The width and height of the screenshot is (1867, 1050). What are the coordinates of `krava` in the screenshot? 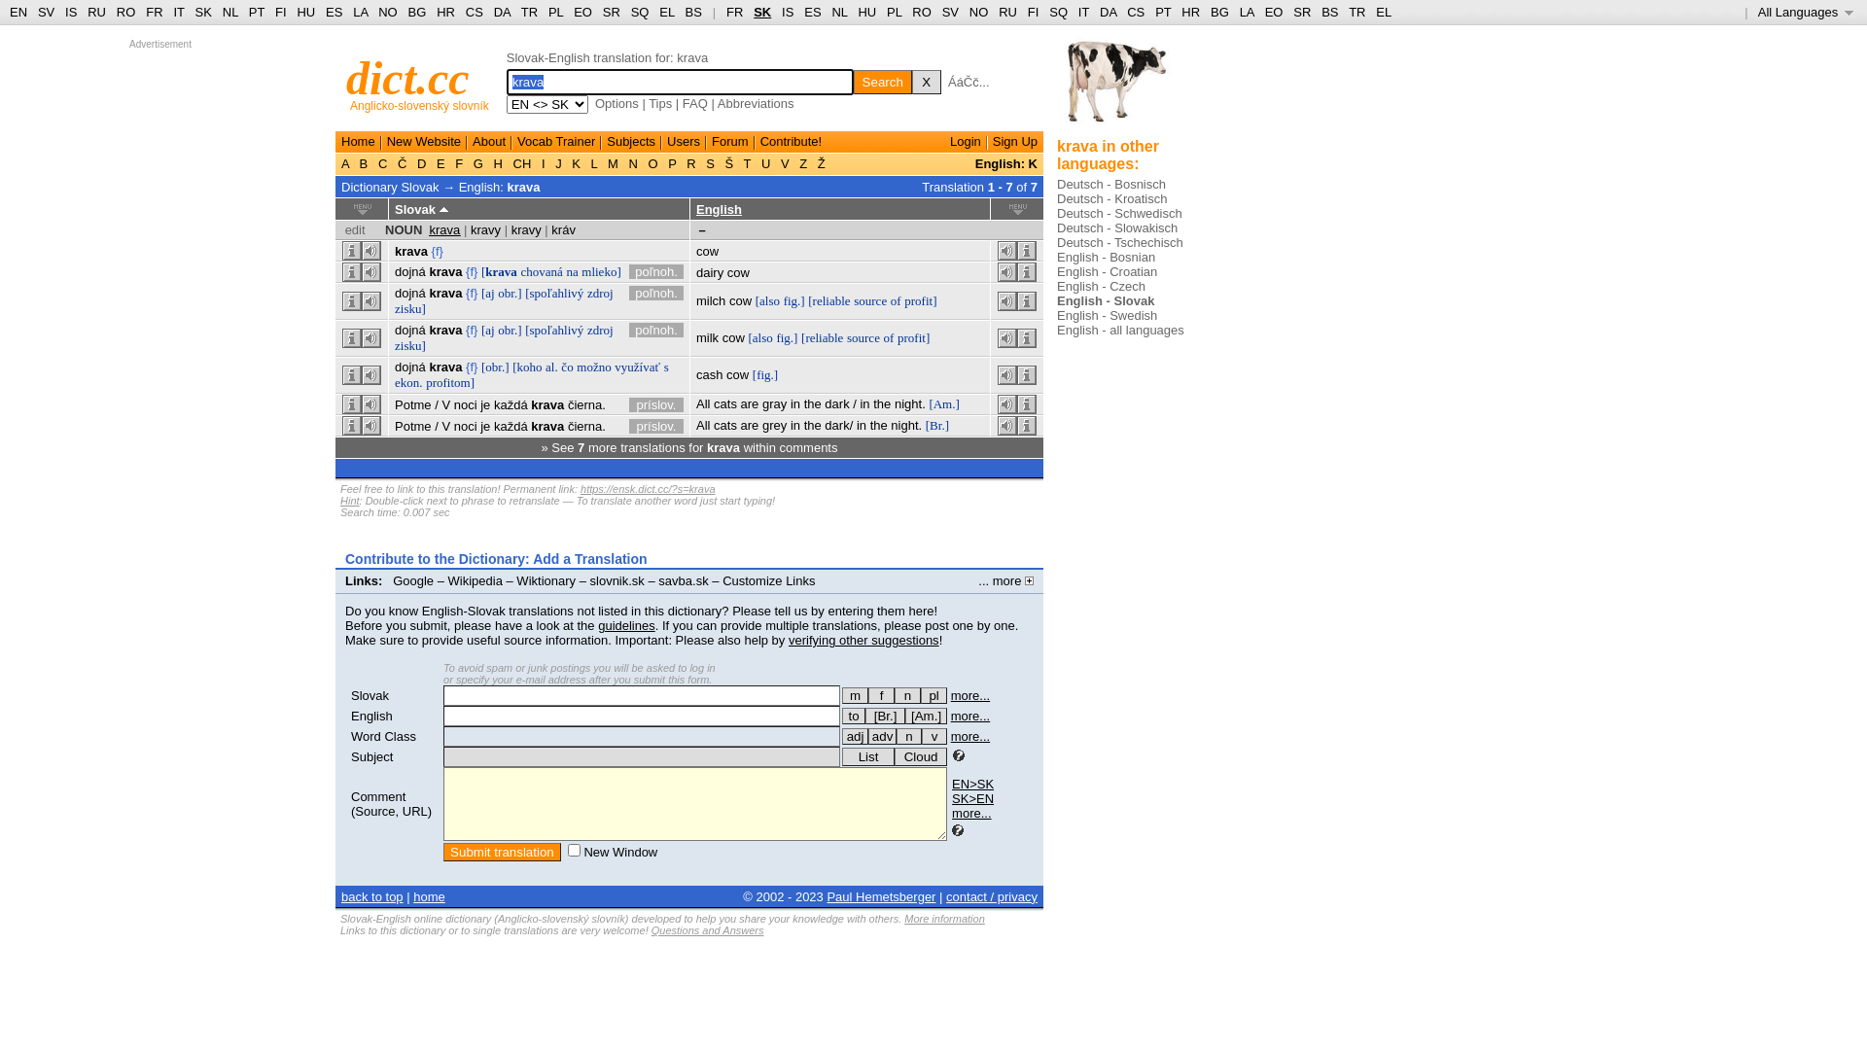 It's located at (524, 187).